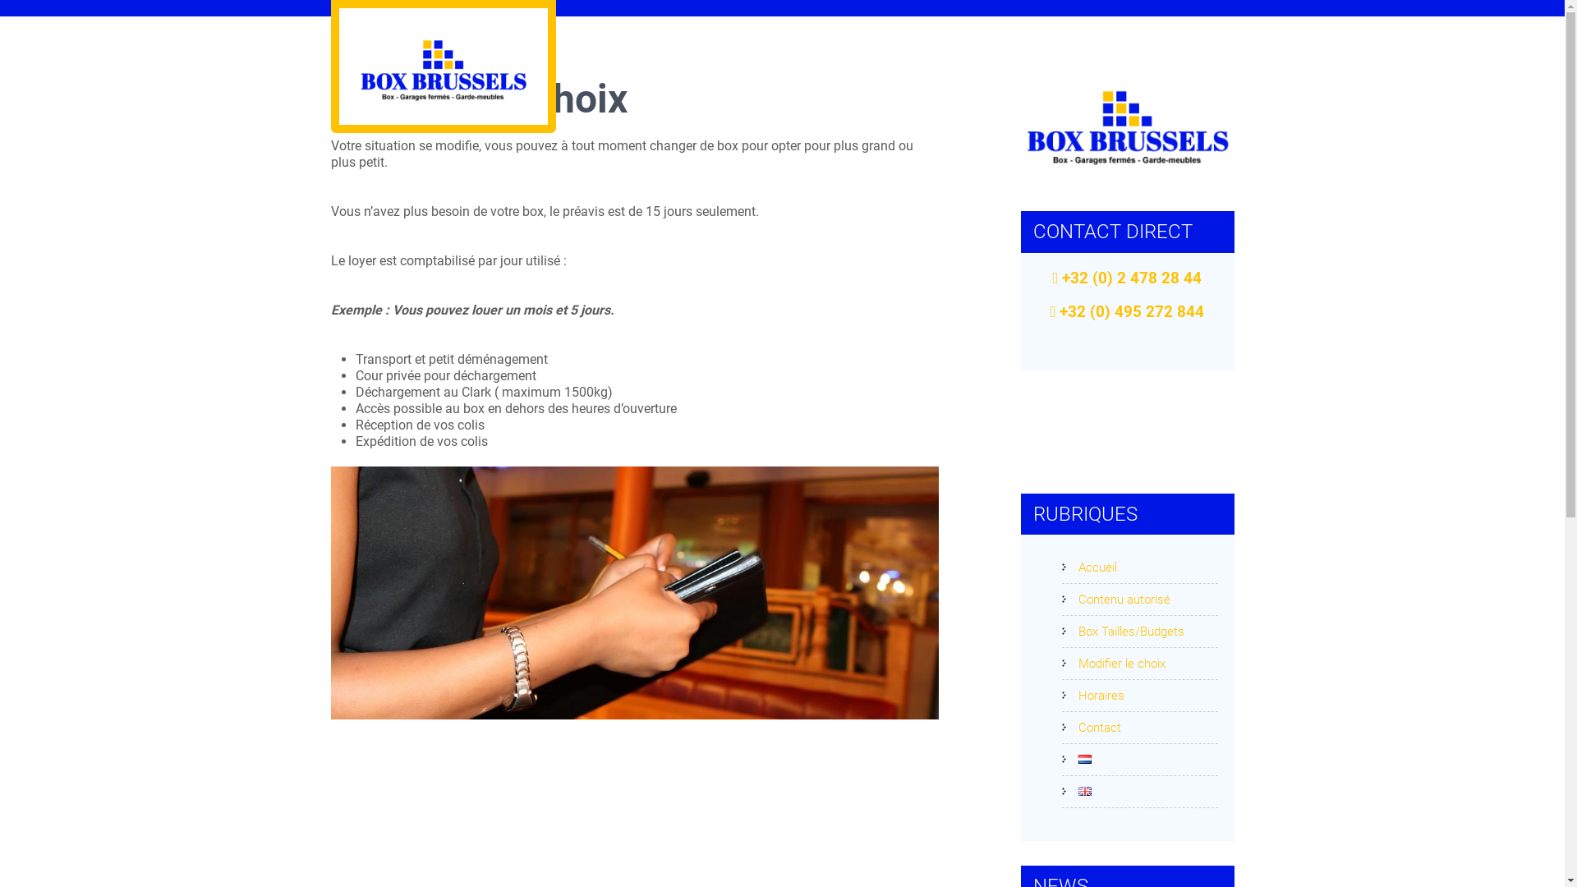  I want to click on +32 (0) 495 272 844, so click(1128, 312).